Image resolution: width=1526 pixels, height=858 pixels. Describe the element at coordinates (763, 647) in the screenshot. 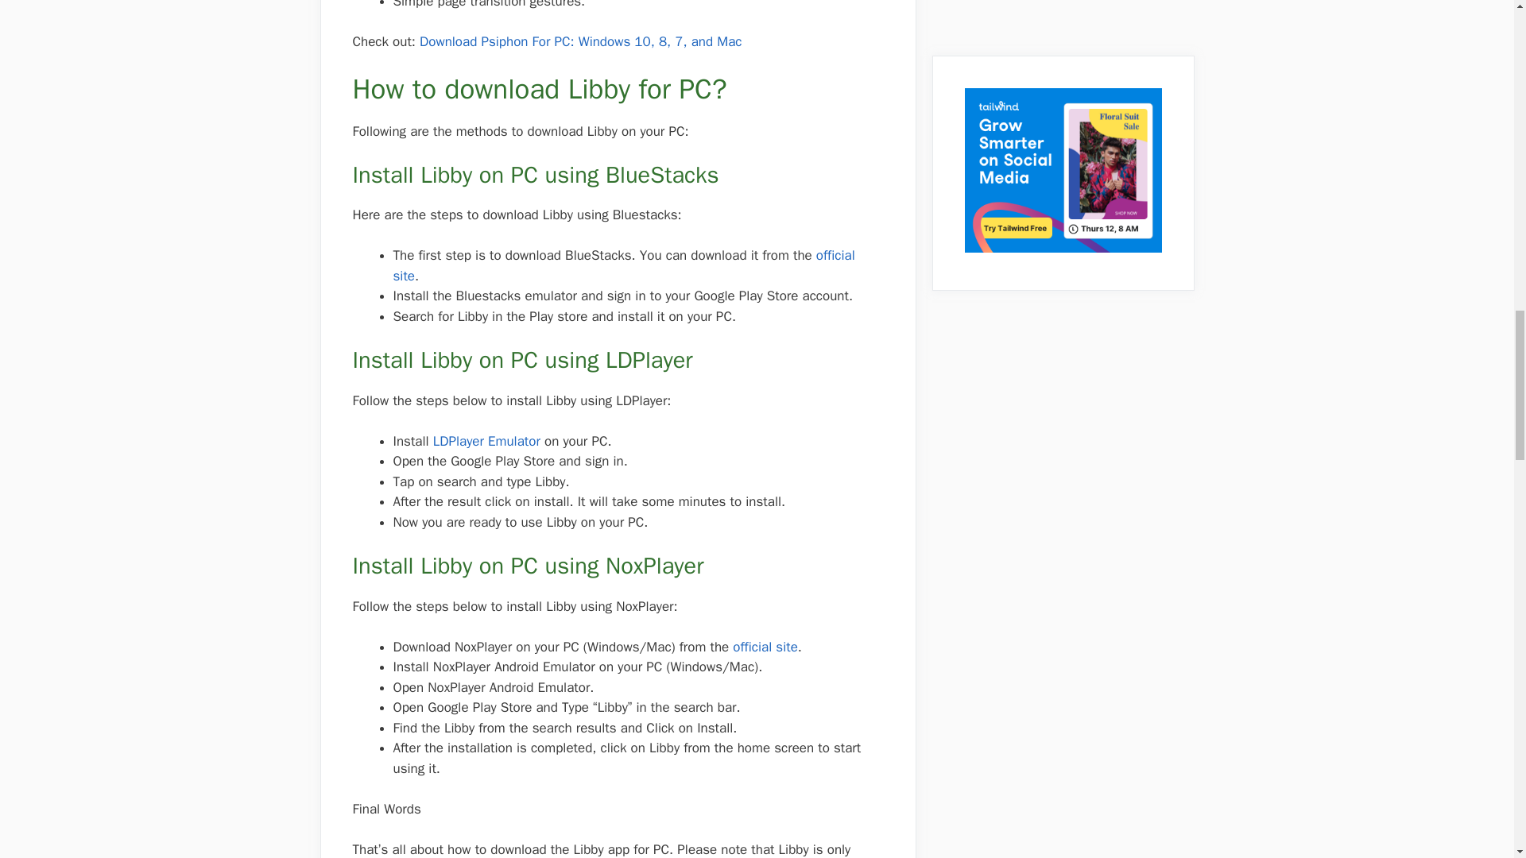

I see `official site` at that location.